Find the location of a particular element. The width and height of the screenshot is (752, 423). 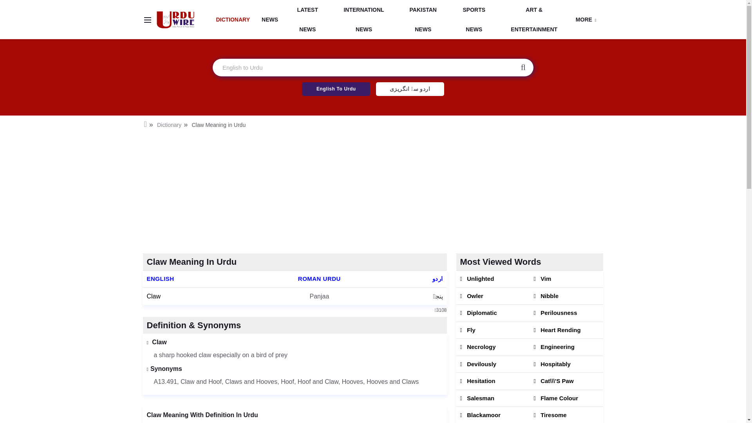

PAKISTAN NEWS is located at coordinates (423, 20).